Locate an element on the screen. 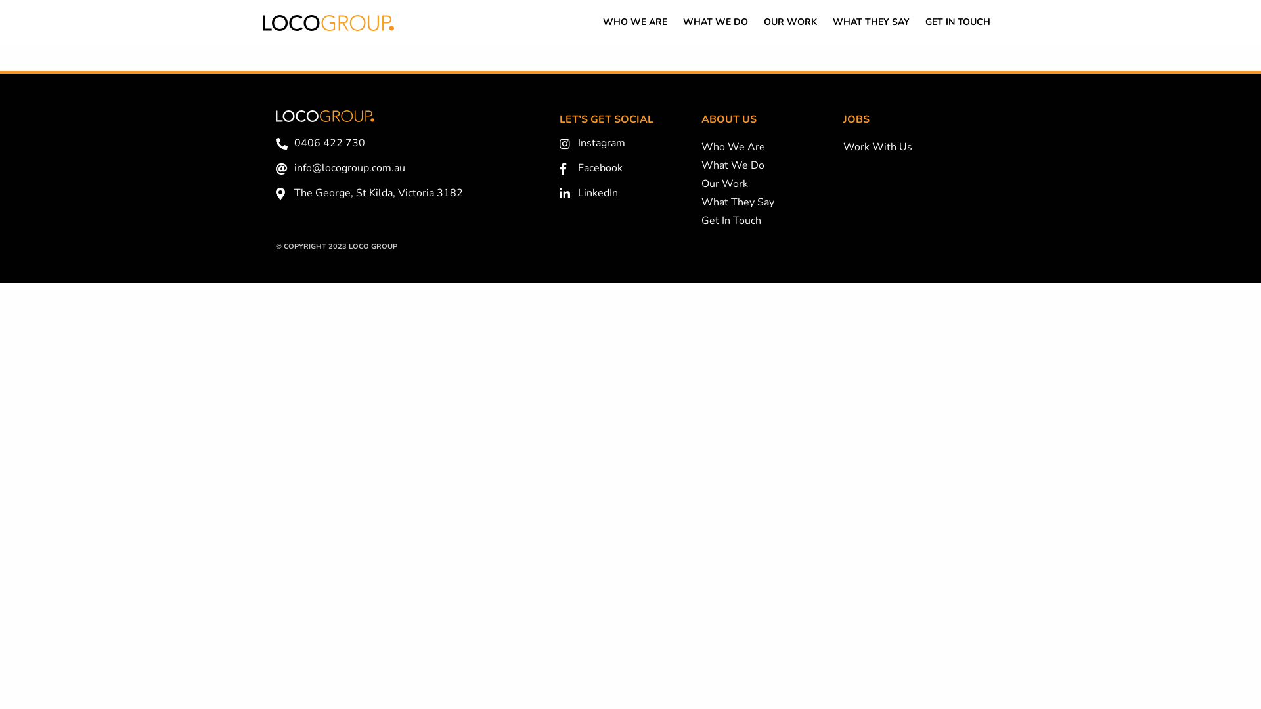  Our Work is located at coordinates (725, 184).